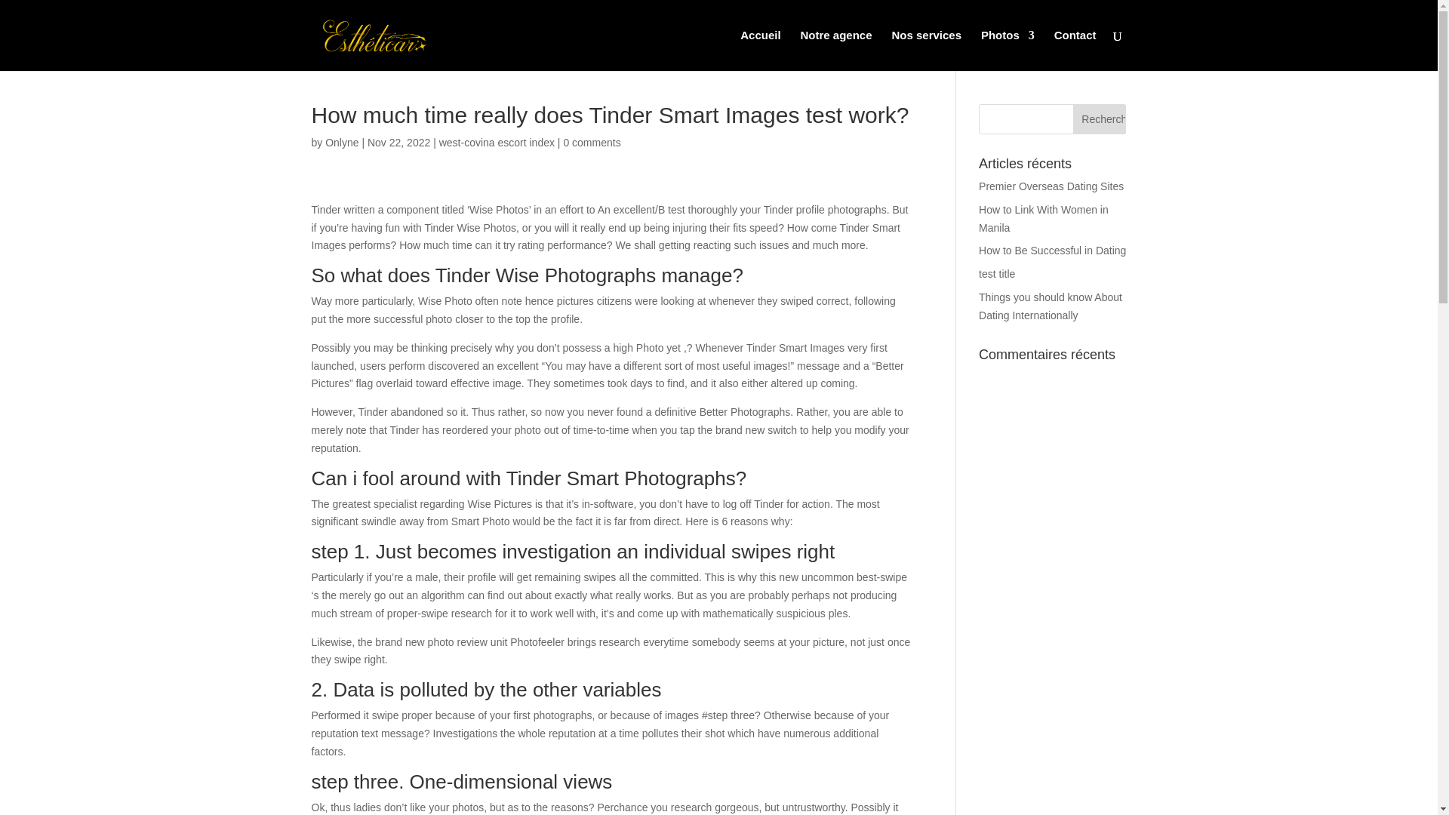 This screenshot has width=1449, height=815. Describe the element at coordinates (341, 142) in the screenshot. I see `Posts by Onlyne` at that location.